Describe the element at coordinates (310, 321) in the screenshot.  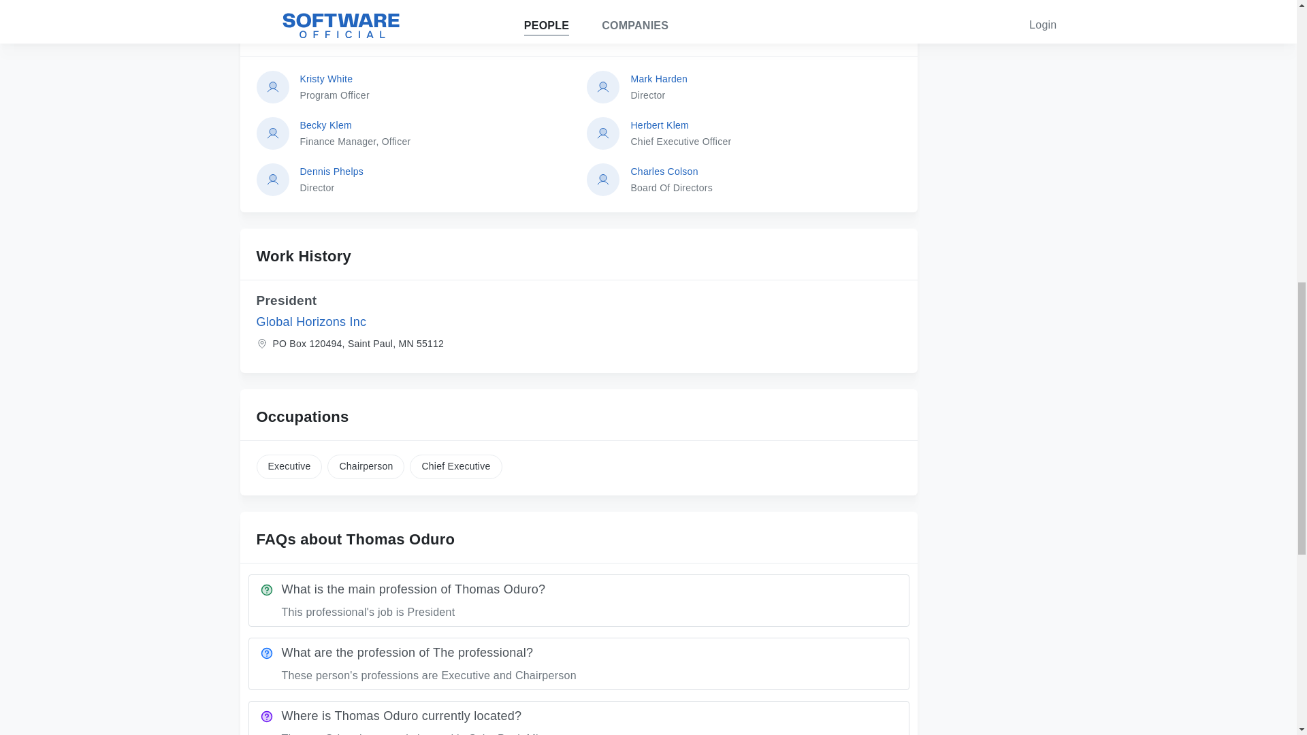
I see `Global Horizons Inc` at that location.